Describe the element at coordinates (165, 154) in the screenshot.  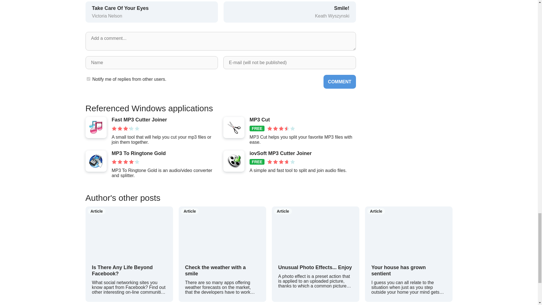
I see `iovSoft MP3 Cutter Joiner` at that location.